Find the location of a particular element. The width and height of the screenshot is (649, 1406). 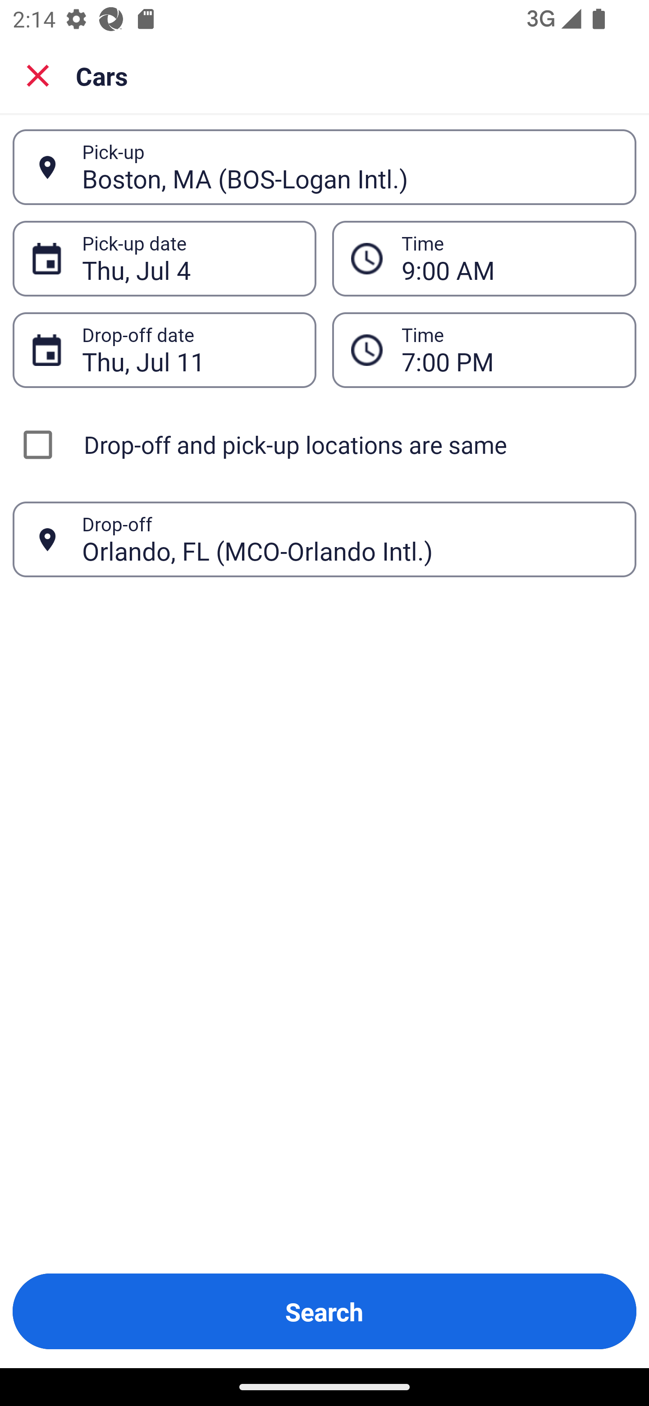

Search Button Search is located at coordinates (324, 1311).